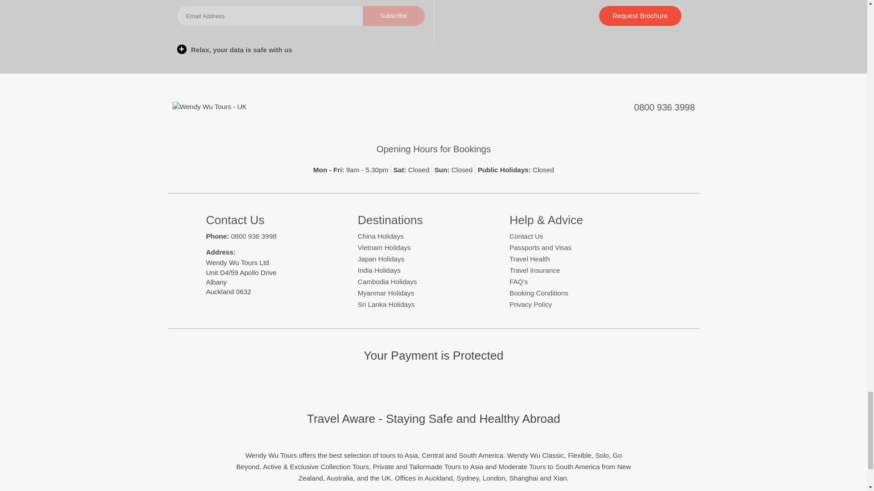 The image size is (874, 491). I want to click on Facebook, so click(403, 108).